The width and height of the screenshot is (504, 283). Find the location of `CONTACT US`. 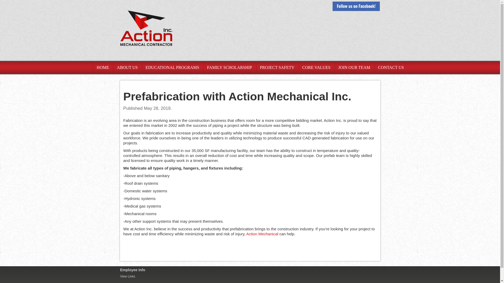

CONTACT US is located at coordinates (391, 68).